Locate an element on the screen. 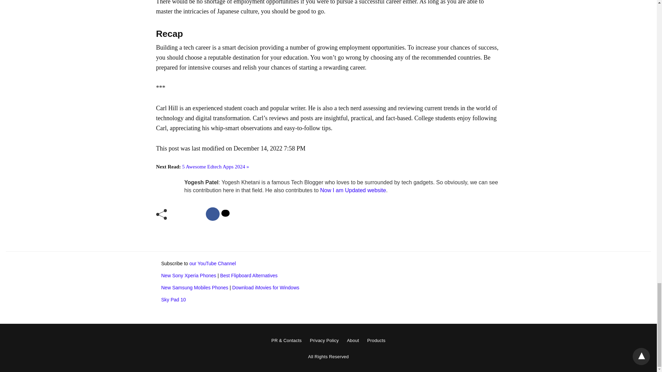 This screenshot has height=372, width=662. New Samsung Mobiles Phones is located at coordinates (195, 288).